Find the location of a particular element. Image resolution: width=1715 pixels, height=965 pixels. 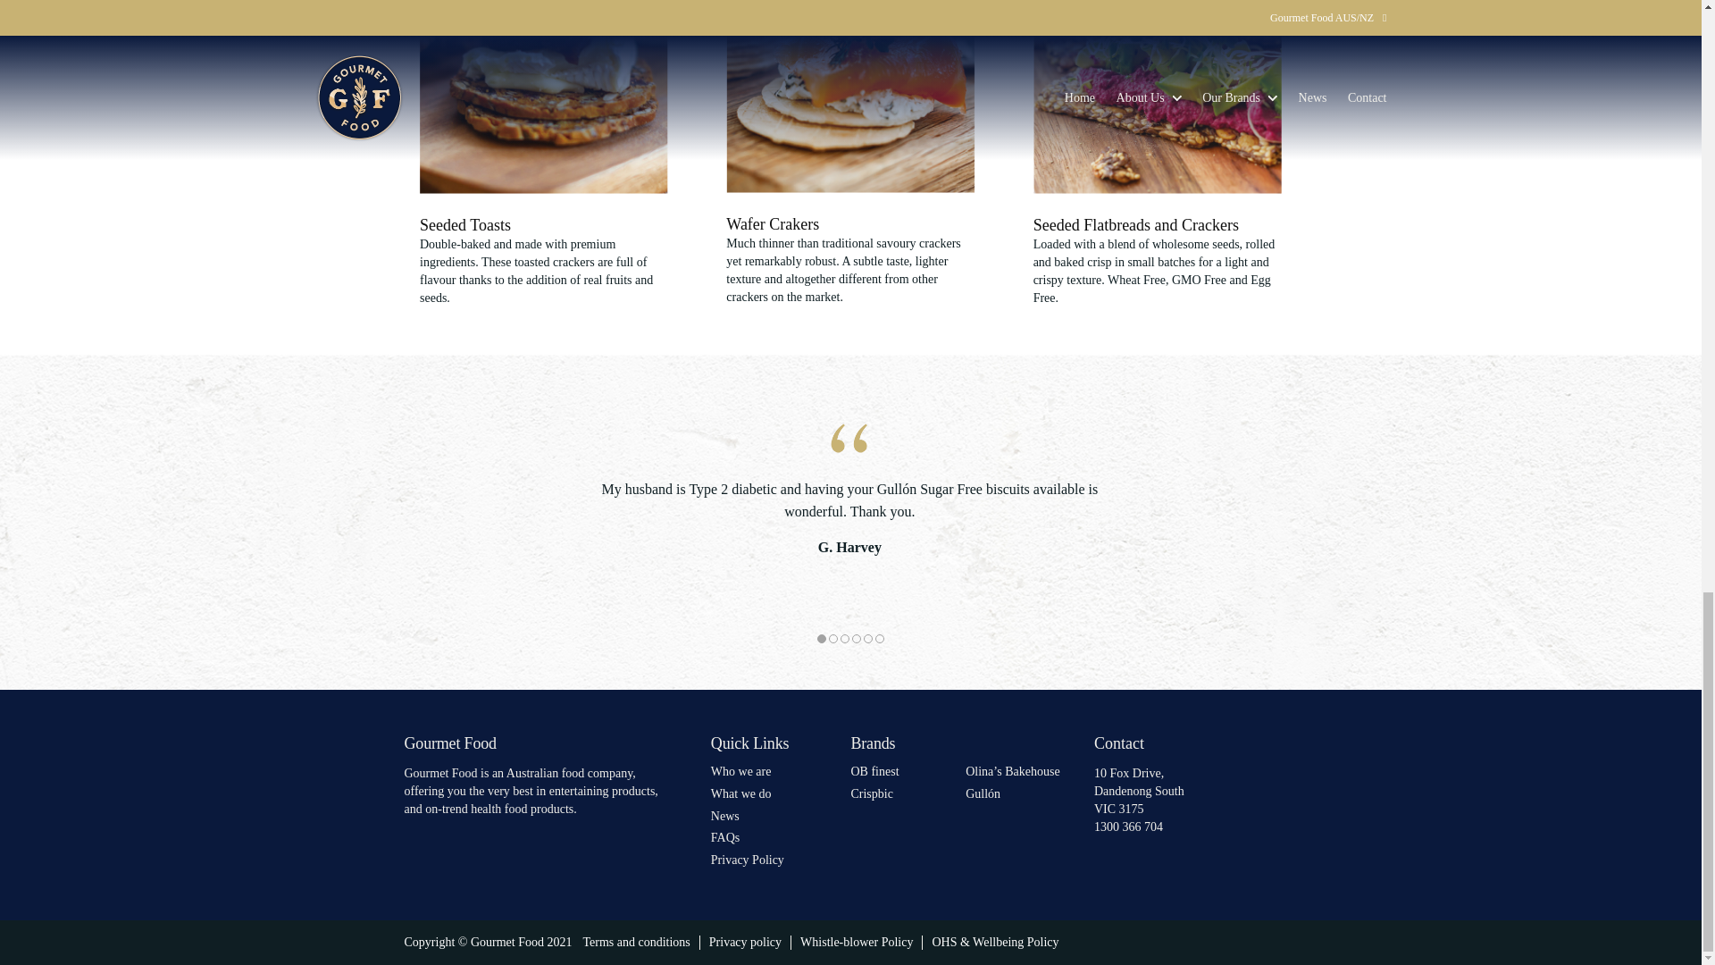

News is located at coordinates (725, 817).